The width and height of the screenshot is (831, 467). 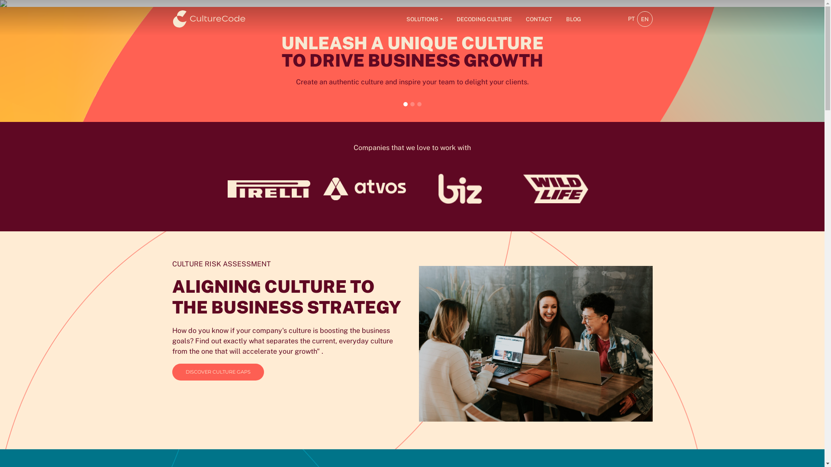 I want to click on CONTACT, so click(x=538, y=19).